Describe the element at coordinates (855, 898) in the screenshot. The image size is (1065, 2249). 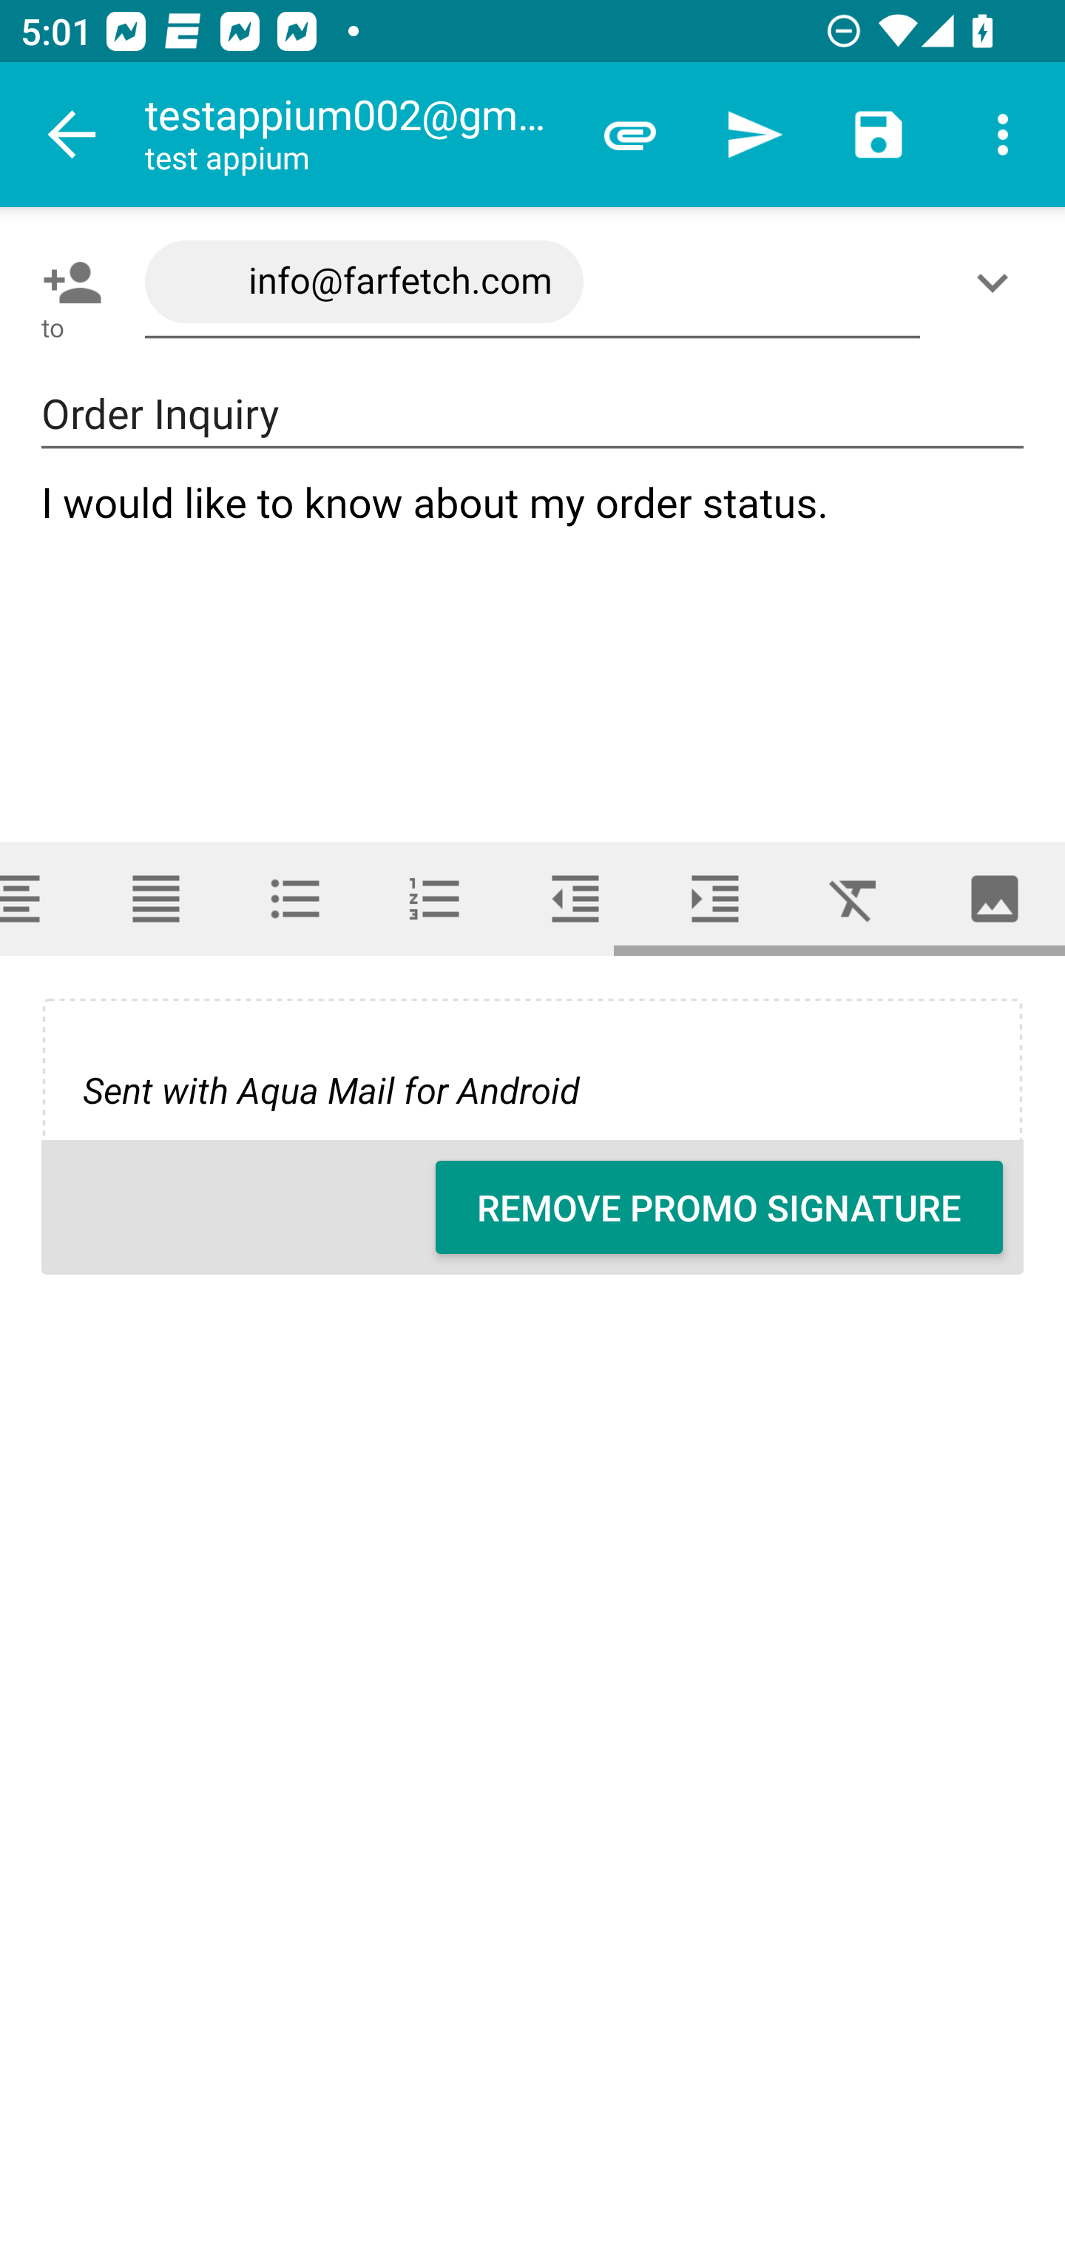
I see `Clear format` at that location.